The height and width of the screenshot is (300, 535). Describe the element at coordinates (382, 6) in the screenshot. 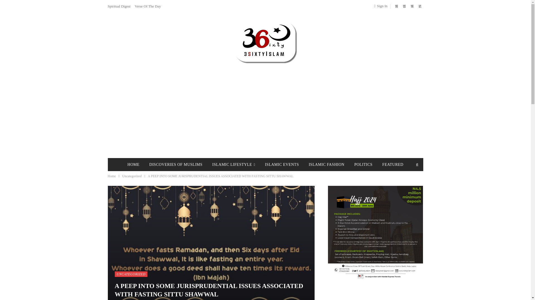

I see `Sign In` at that location.